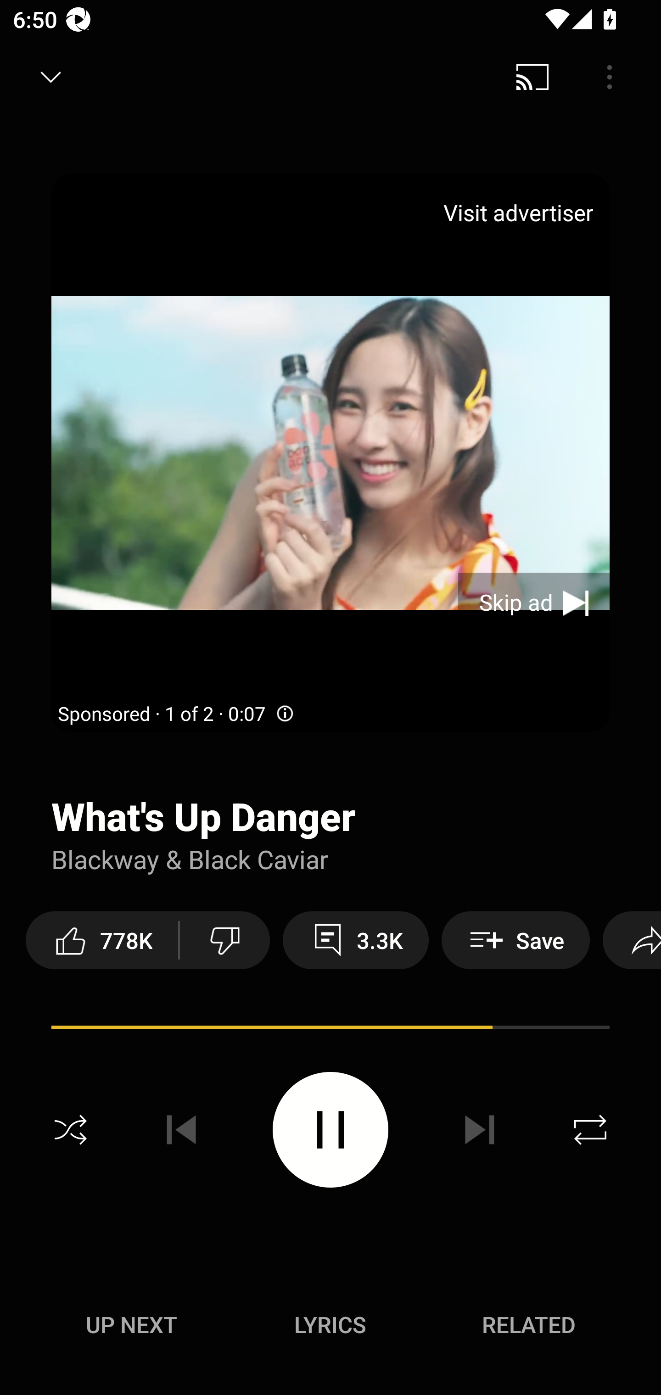 This screenshot has height=1395, width=661. What do you see at coordinates (515, 940) in the screenshot?
I see `Save Save to playlist` at bounding box center [515, 940].